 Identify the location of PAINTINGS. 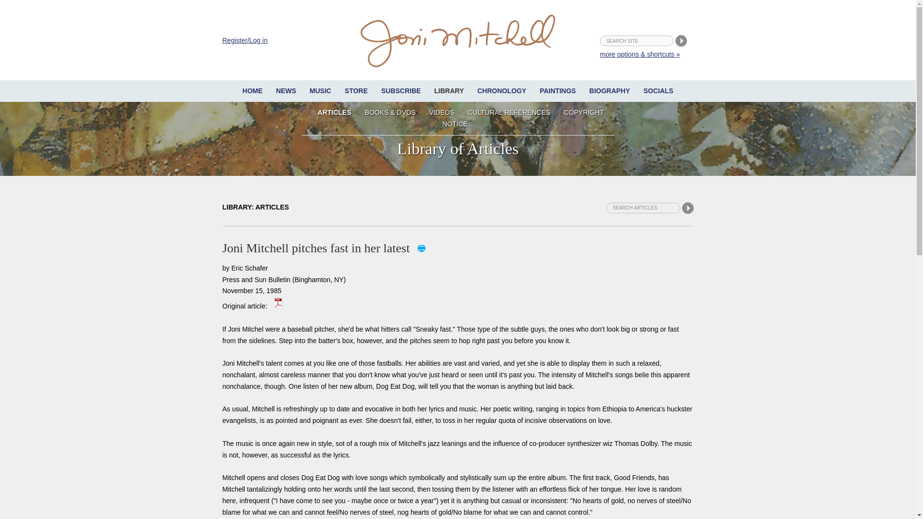
(558, 90).